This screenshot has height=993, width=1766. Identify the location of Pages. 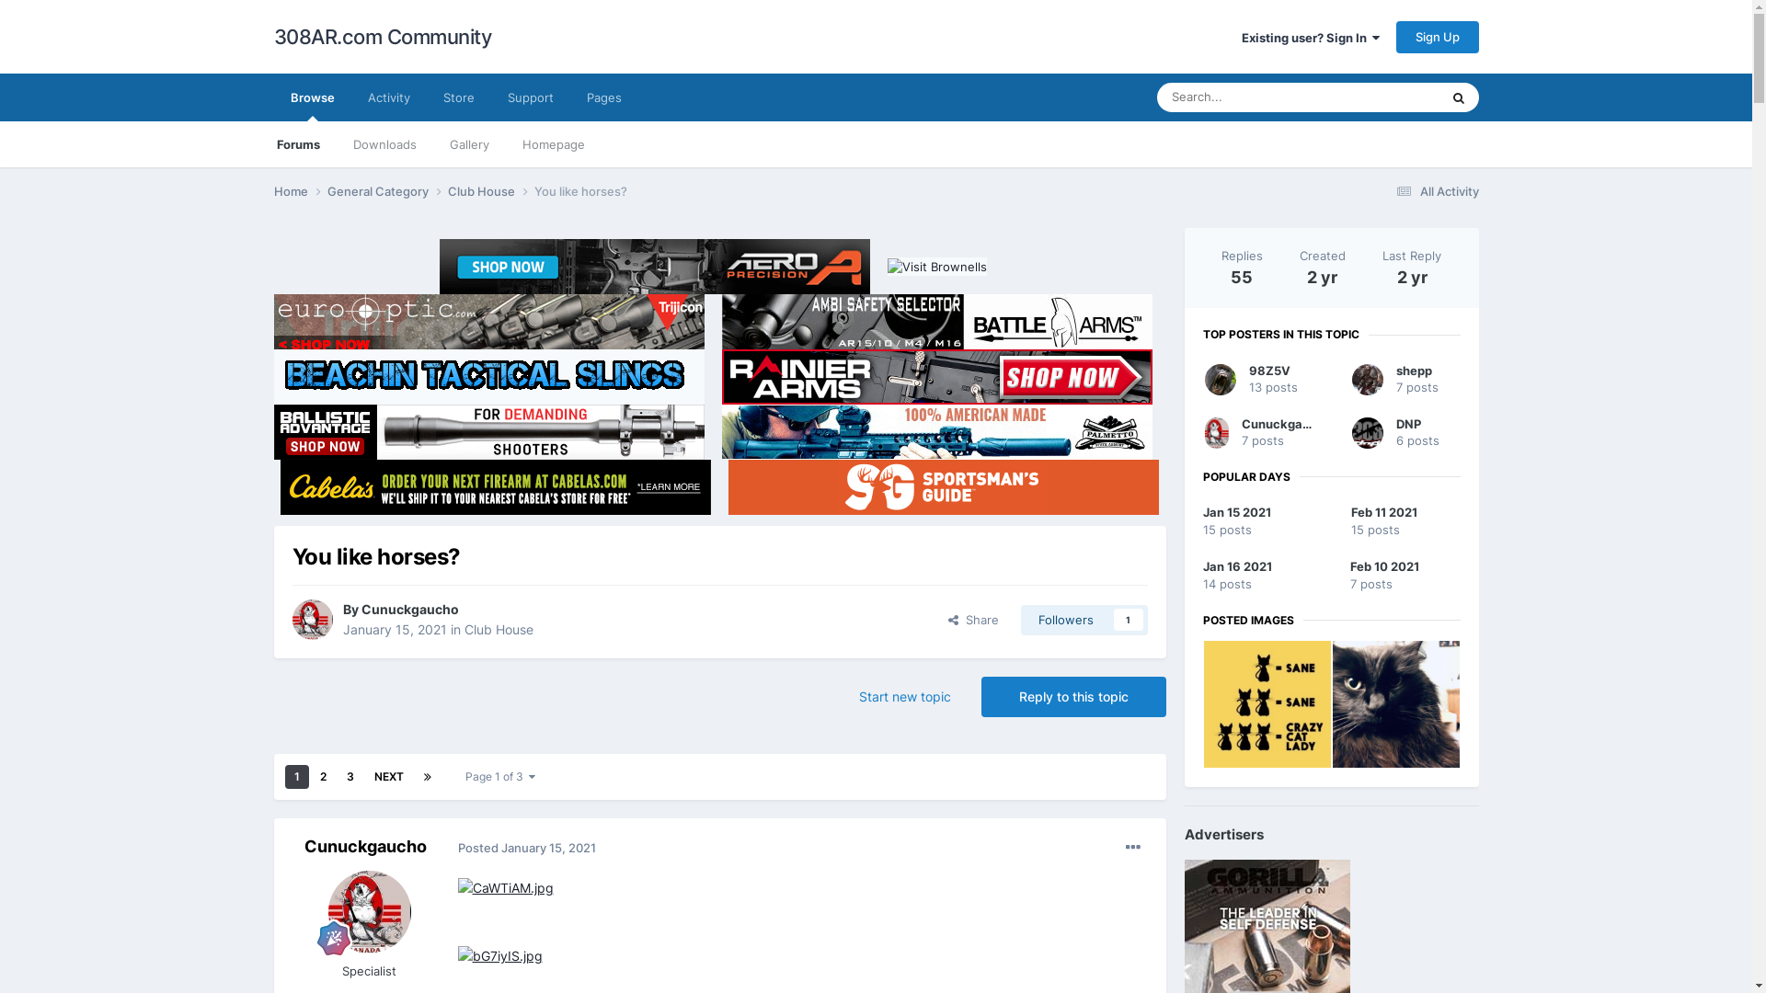
(604, 97).